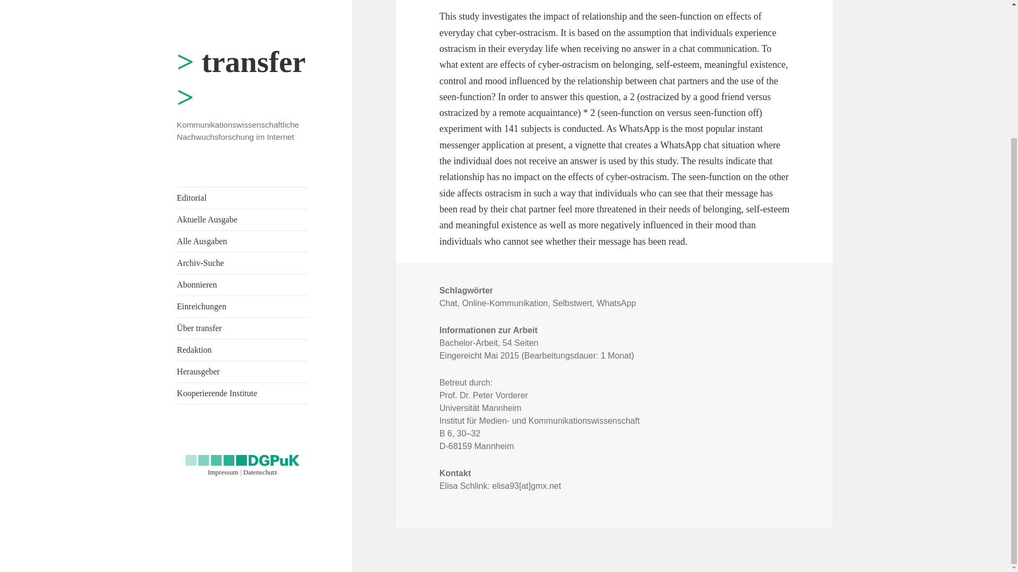 This screenshot has width=1018, height=572. What do you see at coordinates (616, 303) in the screenshot?
I see `WhatsApp` at bounding box center [616, 303].